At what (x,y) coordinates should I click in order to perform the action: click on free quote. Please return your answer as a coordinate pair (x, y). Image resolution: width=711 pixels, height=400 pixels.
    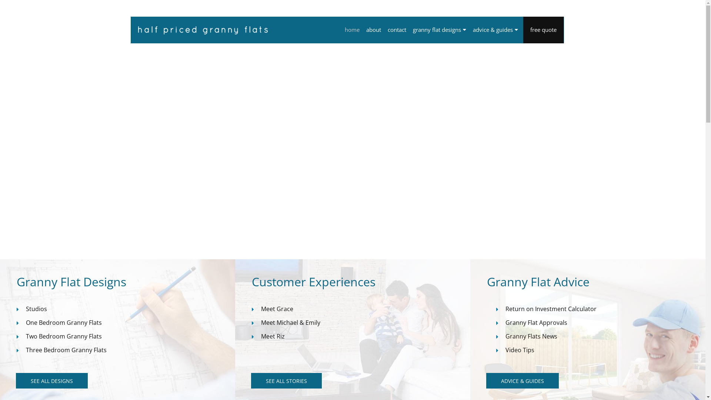
    Looking at the image, I should click on (544, 30).